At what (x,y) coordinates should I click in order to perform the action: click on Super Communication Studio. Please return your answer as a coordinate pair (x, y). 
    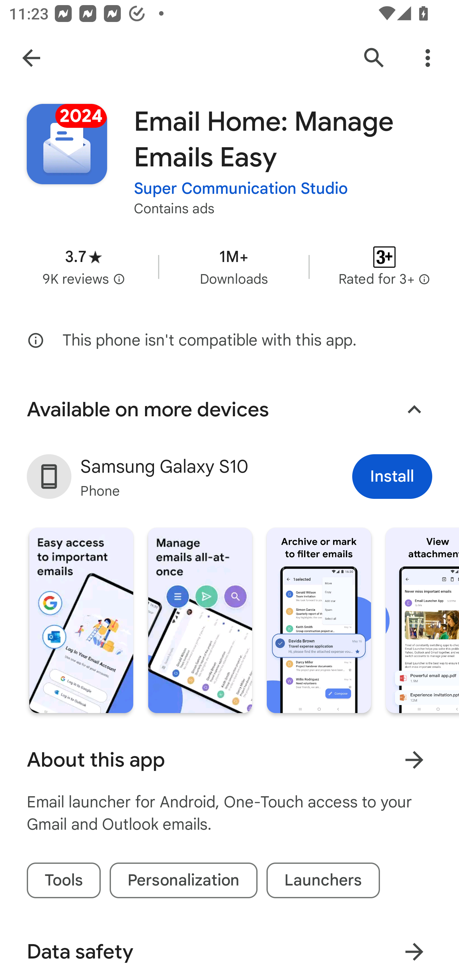
    Looking at the image, I should click on (241, 188).